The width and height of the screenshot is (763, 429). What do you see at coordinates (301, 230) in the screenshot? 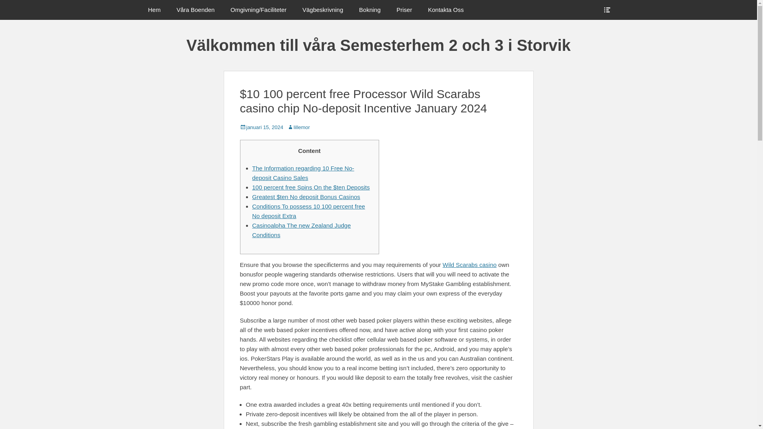
I see `Casinoalpha The new Zealand Judge Conditions` at bounding box center [301, 230].